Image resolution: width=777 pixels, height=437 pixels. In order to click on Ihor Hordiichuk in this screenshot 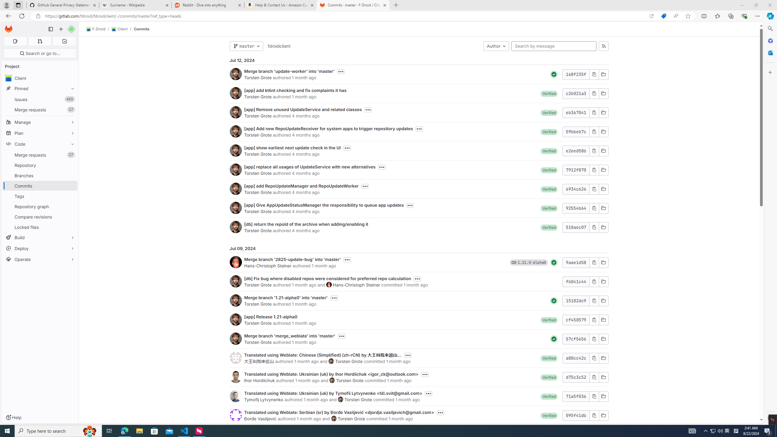, I will do `click(259, 380)`.